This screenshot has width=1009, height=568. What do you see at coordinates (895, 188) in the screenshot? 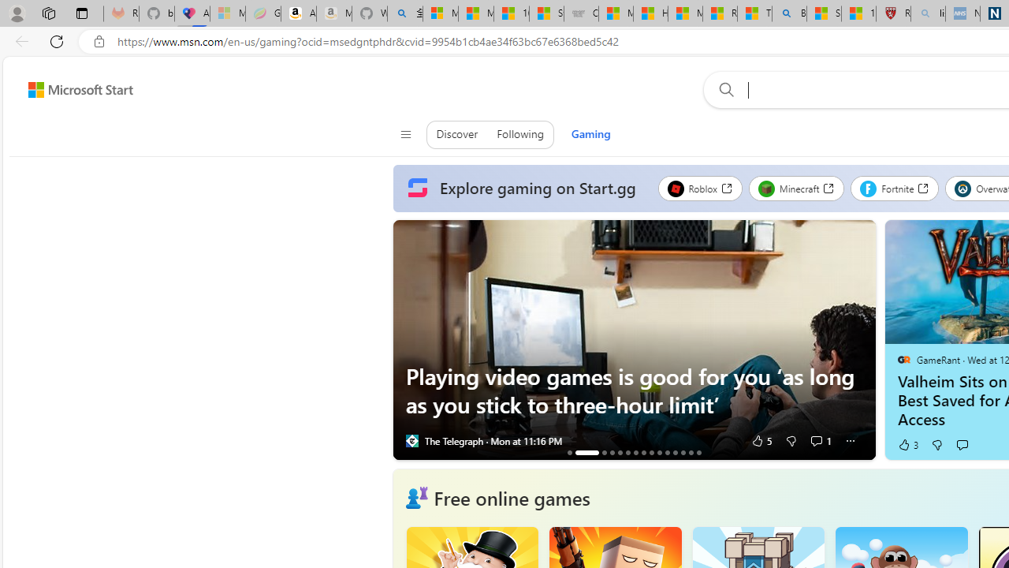
I see `Fortnite` at bounding box center [895, 188].